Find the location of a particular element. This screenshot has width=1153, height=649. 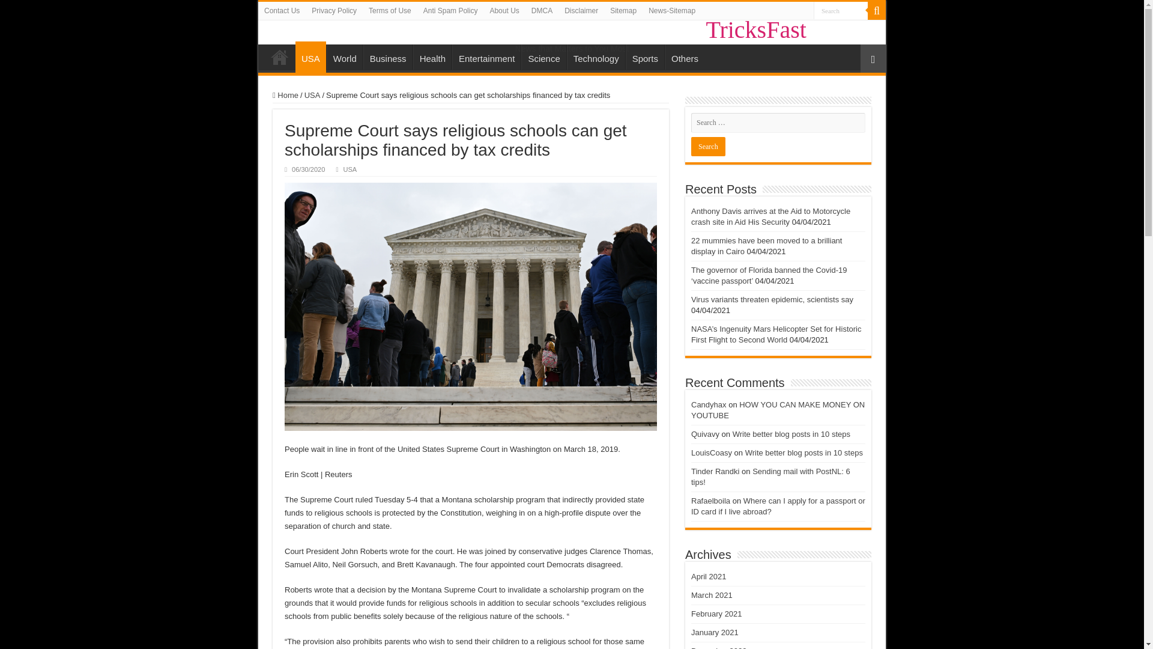

Business is located at coordinates (388, 56).